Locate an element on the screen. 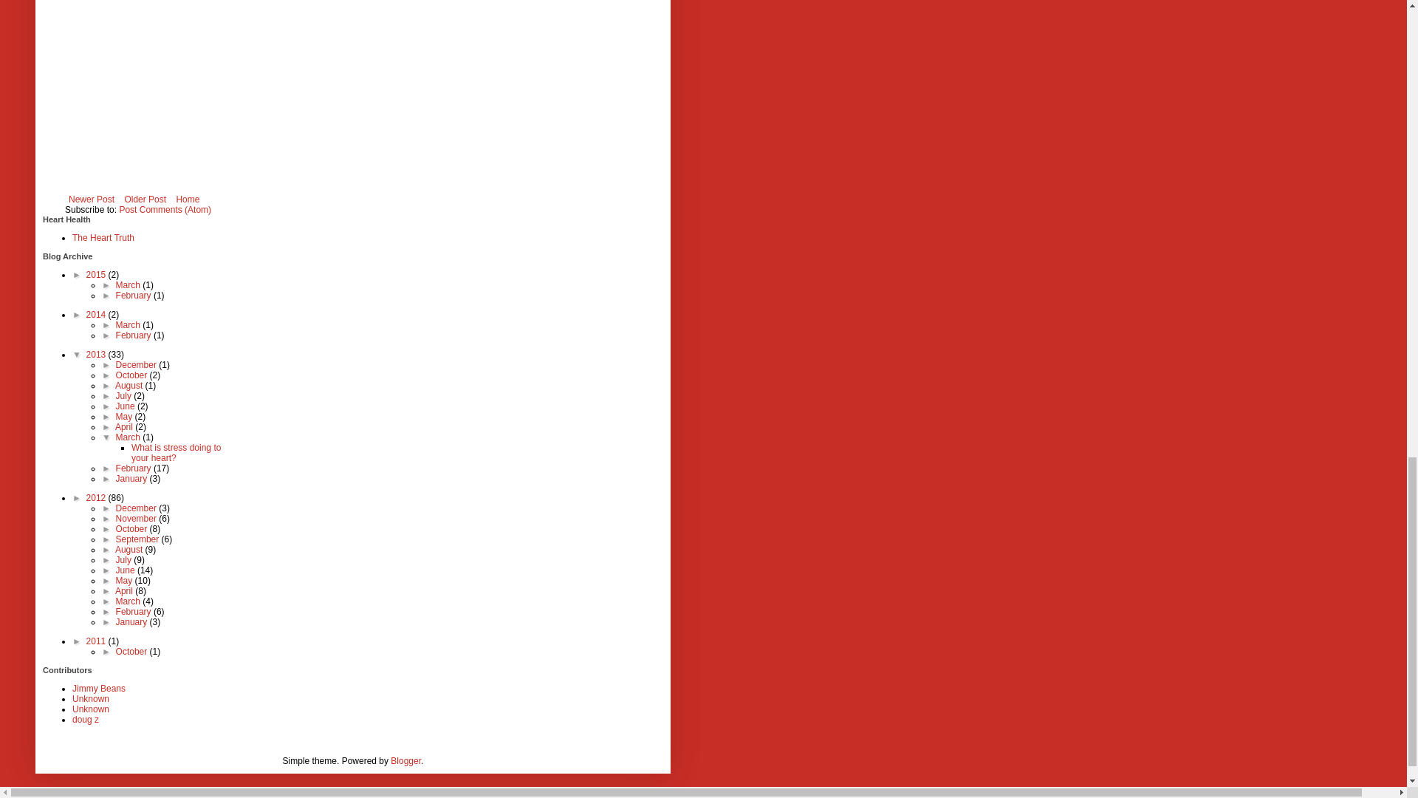 The height and width of the screenshot is (798, 1418). Newer Post is located at coordinates (92, 199).